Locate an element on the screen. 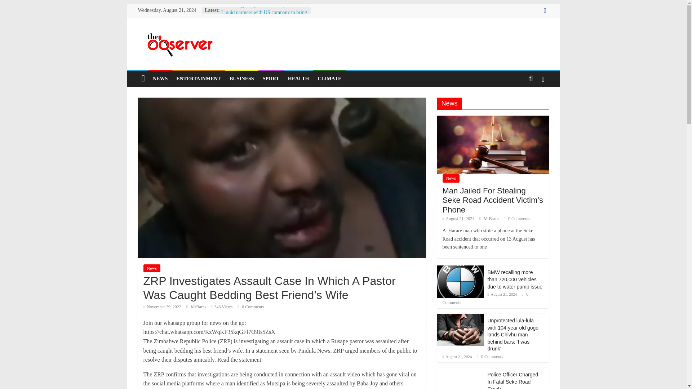  MrBarns is located at coordinates (199, 307).